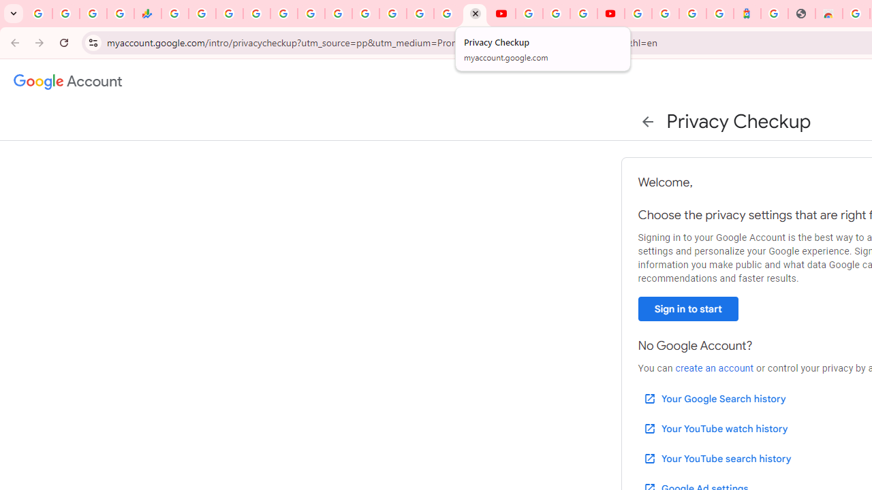 This screenshot has width=872, height=490. What do you see at coordinates (474, 14) in the screenshot?
I see `Privacy Checkup` at bounding box center [474, 14].